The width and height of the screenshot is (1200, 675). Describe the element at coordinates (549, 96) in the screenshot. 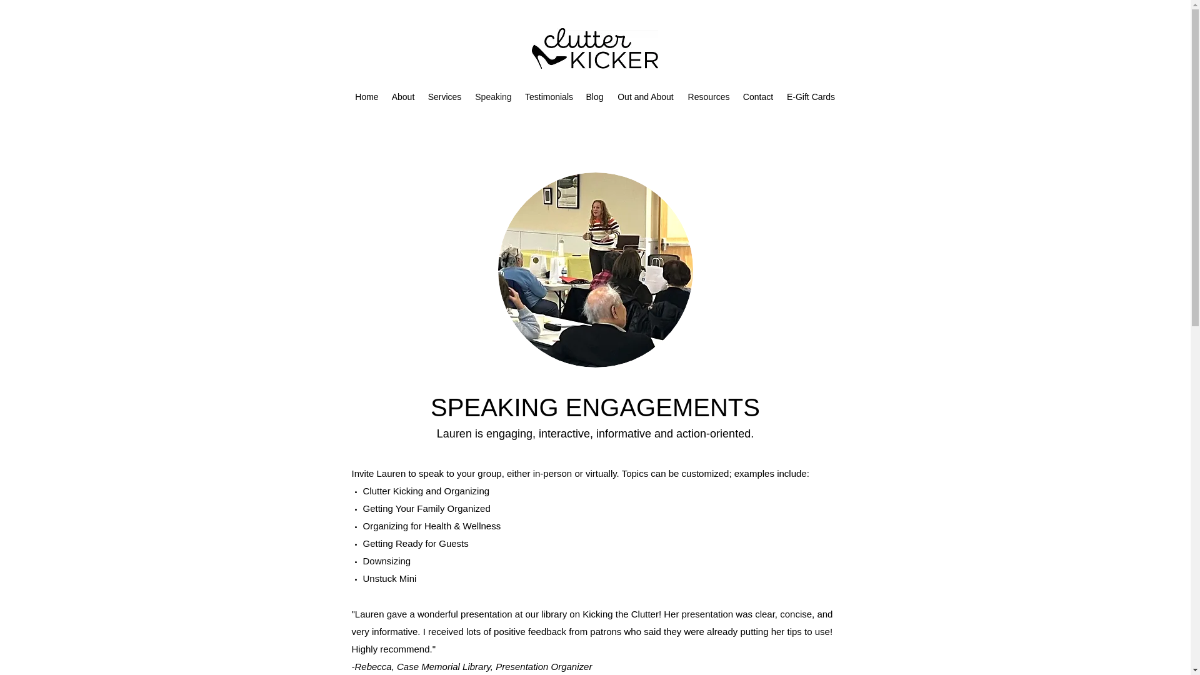

I see `Testimonials` at that location.